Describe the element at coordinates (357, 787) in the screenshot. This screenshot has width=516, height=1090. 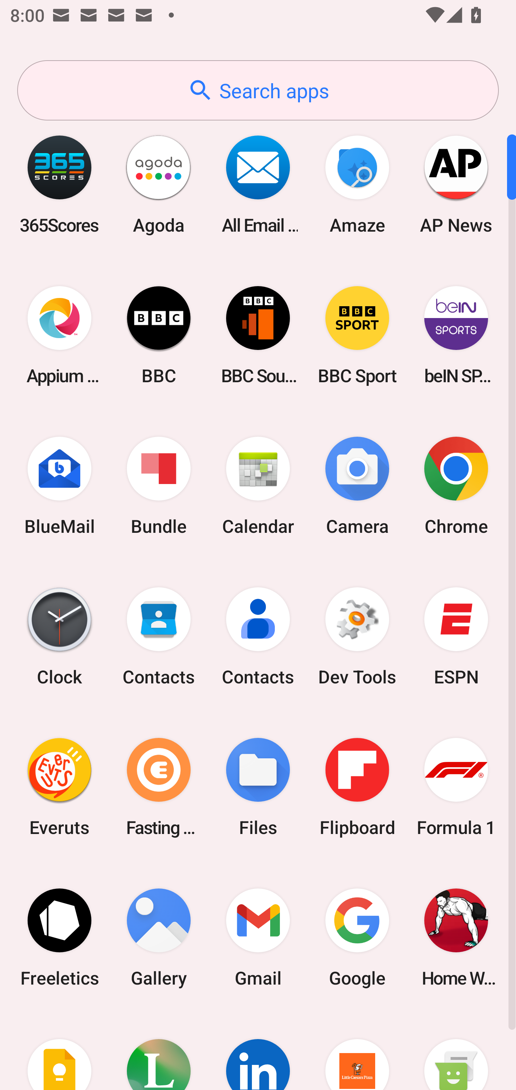
I see `Flipboard` at that location.